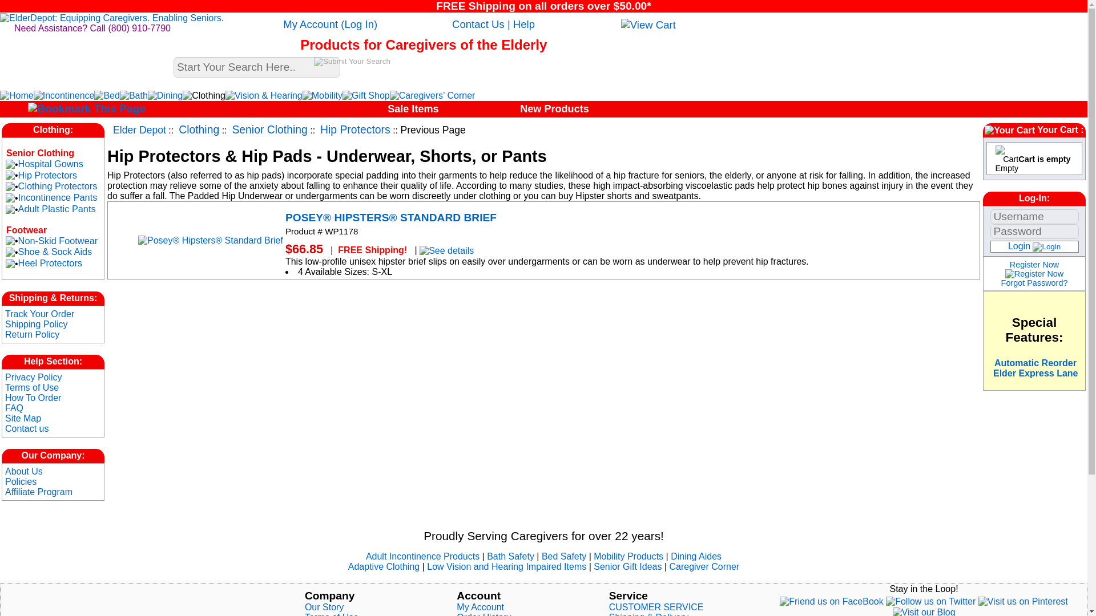  Describe the element at coordinates (554, 108) in the screenshot. I see `New Products` at that location.